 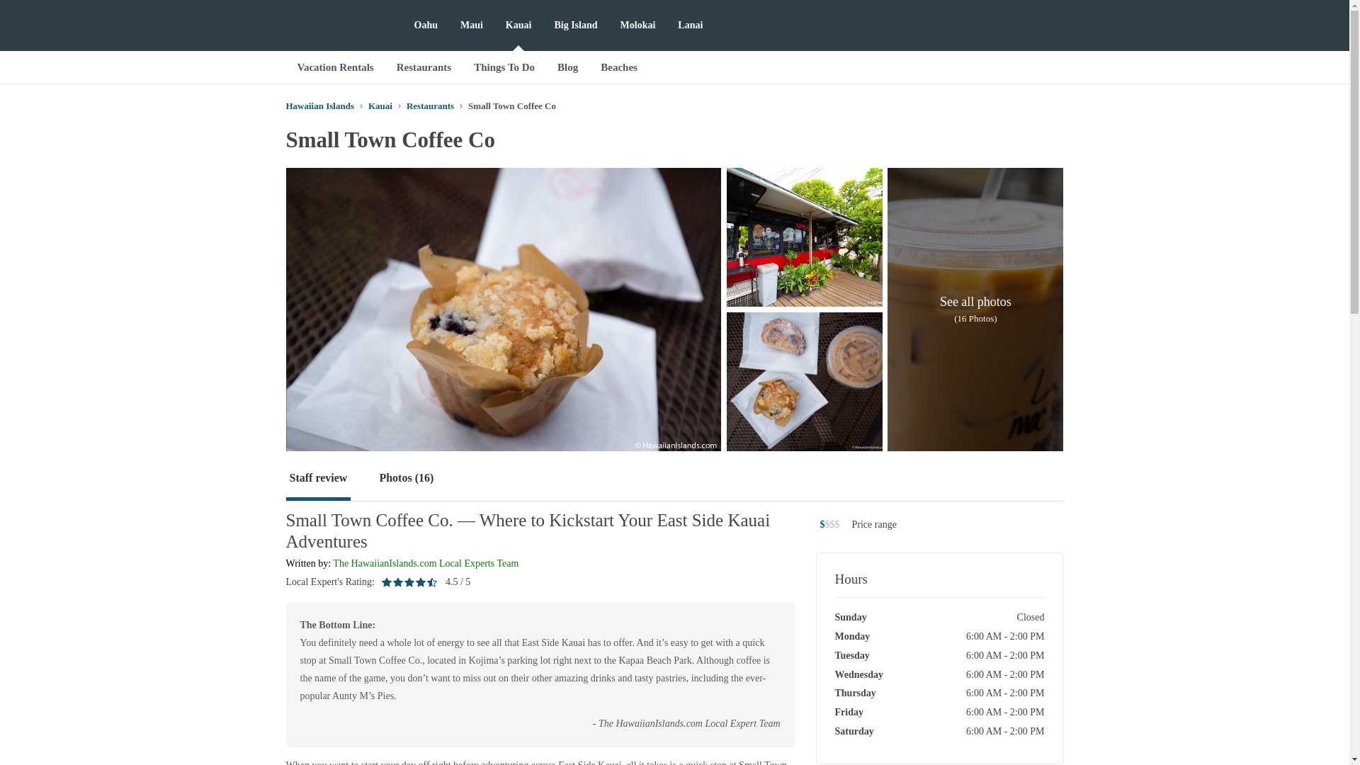 I want to click on Vacation Rentals, so click(x=335, y=67).